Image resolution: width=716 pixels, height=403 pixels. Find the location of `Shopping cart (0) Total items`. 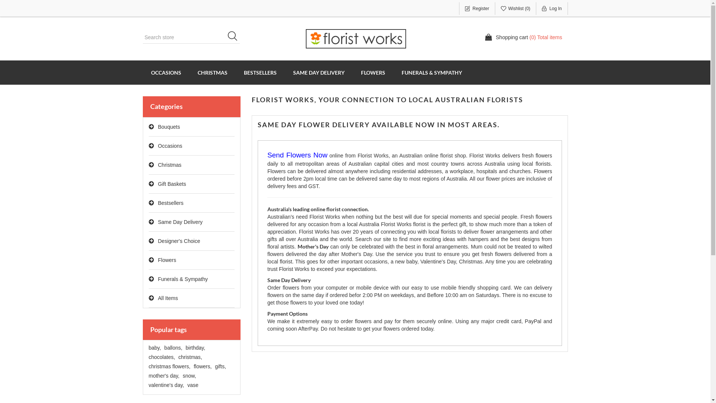

Shopping cart (0) Total items is located at coordinates (524, 37).